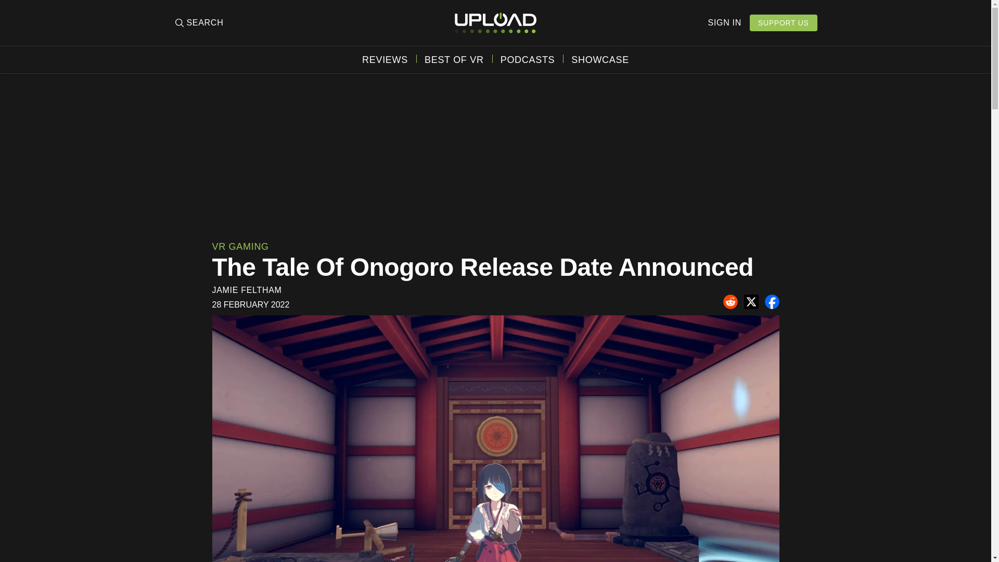  What do you see at coordinates (454, 59) in the screenshot?
I see `BEST OF VR` at bounding box center [454, 59].